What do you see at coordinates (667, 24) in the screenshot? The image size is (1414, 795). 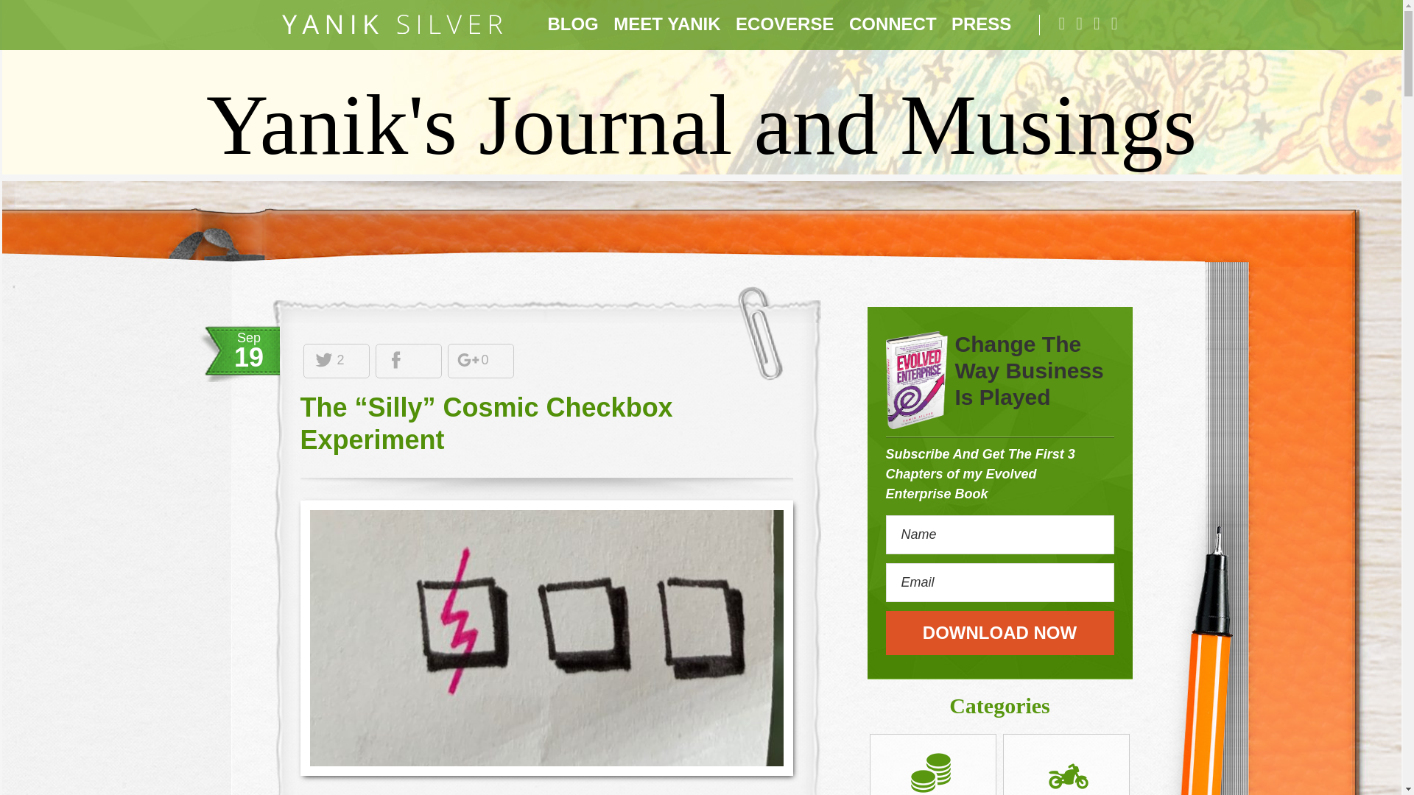 I see `MEET YANIK` at bounding box center [667, 24].